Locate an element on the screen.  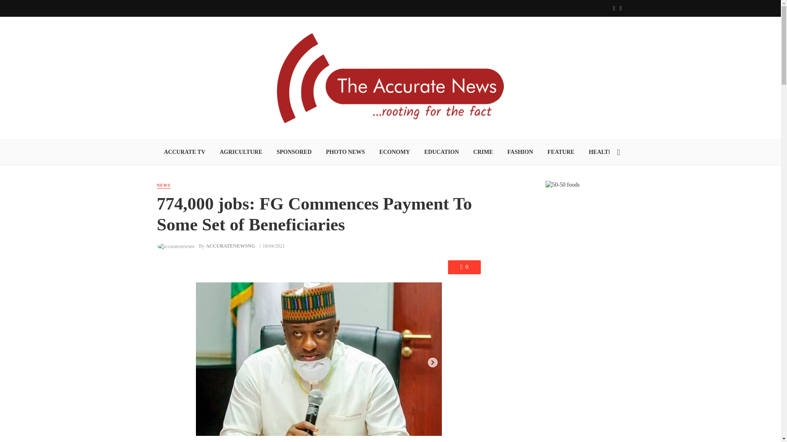
NEWS is located at coordinates (163, 186).